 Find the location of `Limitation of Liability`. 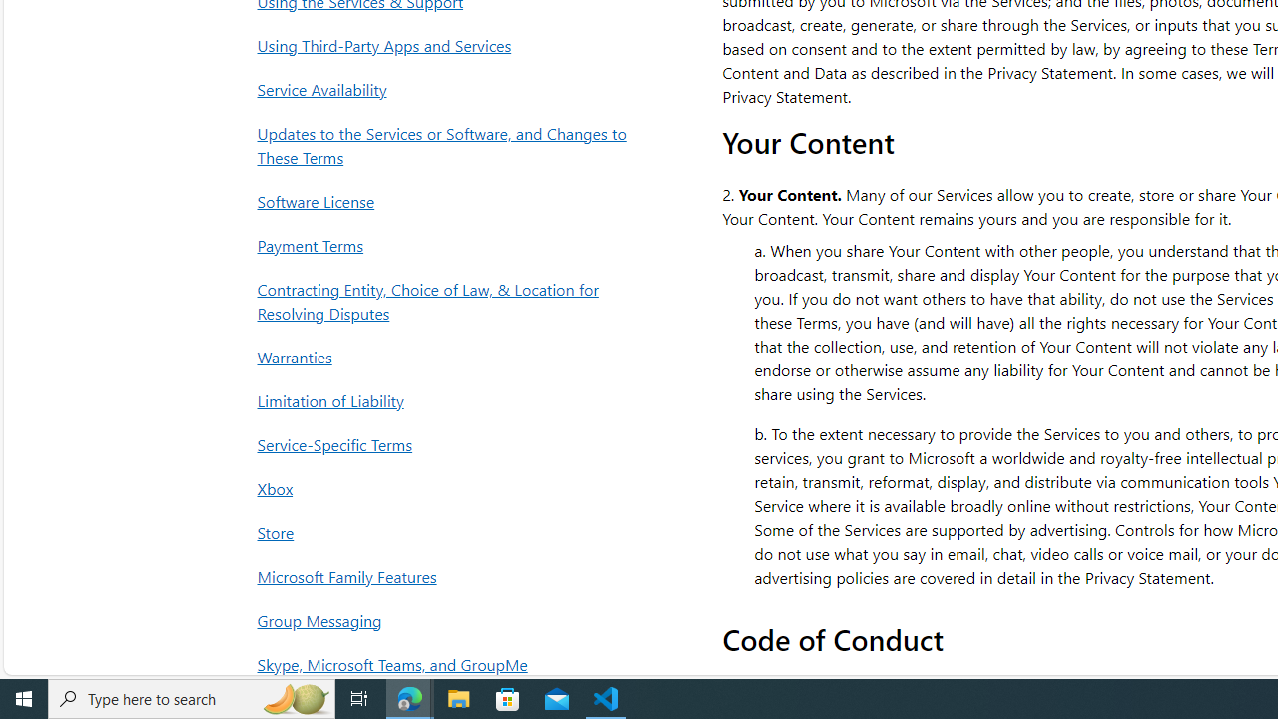

Limitation of Liability is located at coordinates (447, 399).